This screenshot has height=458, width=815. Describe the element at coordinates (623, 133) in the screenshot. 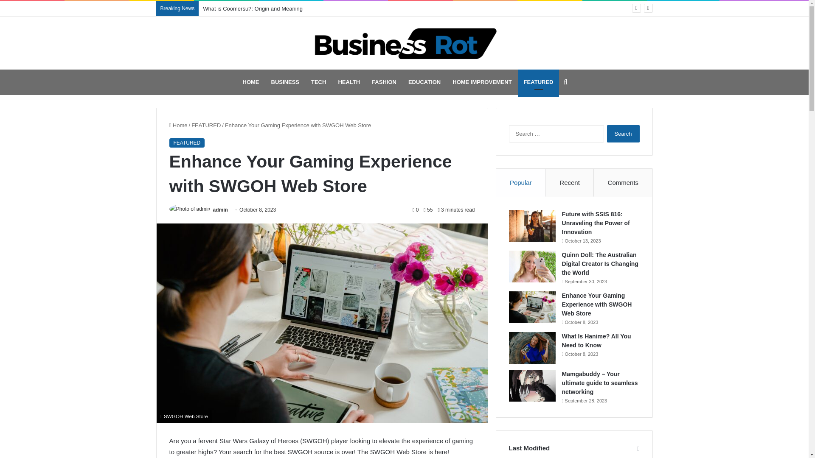

I see `Search` at that location.